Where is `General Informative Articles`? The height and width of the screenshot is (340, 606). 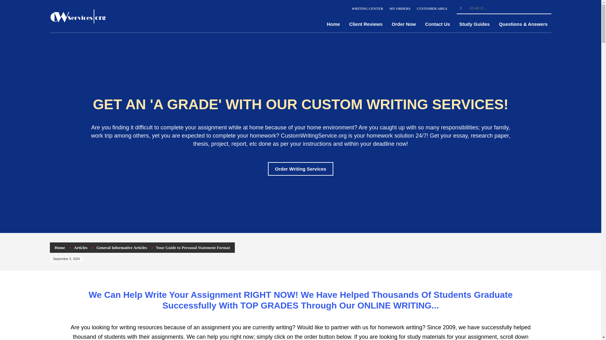
General Informative Articles is located at coordinates (121, 247).